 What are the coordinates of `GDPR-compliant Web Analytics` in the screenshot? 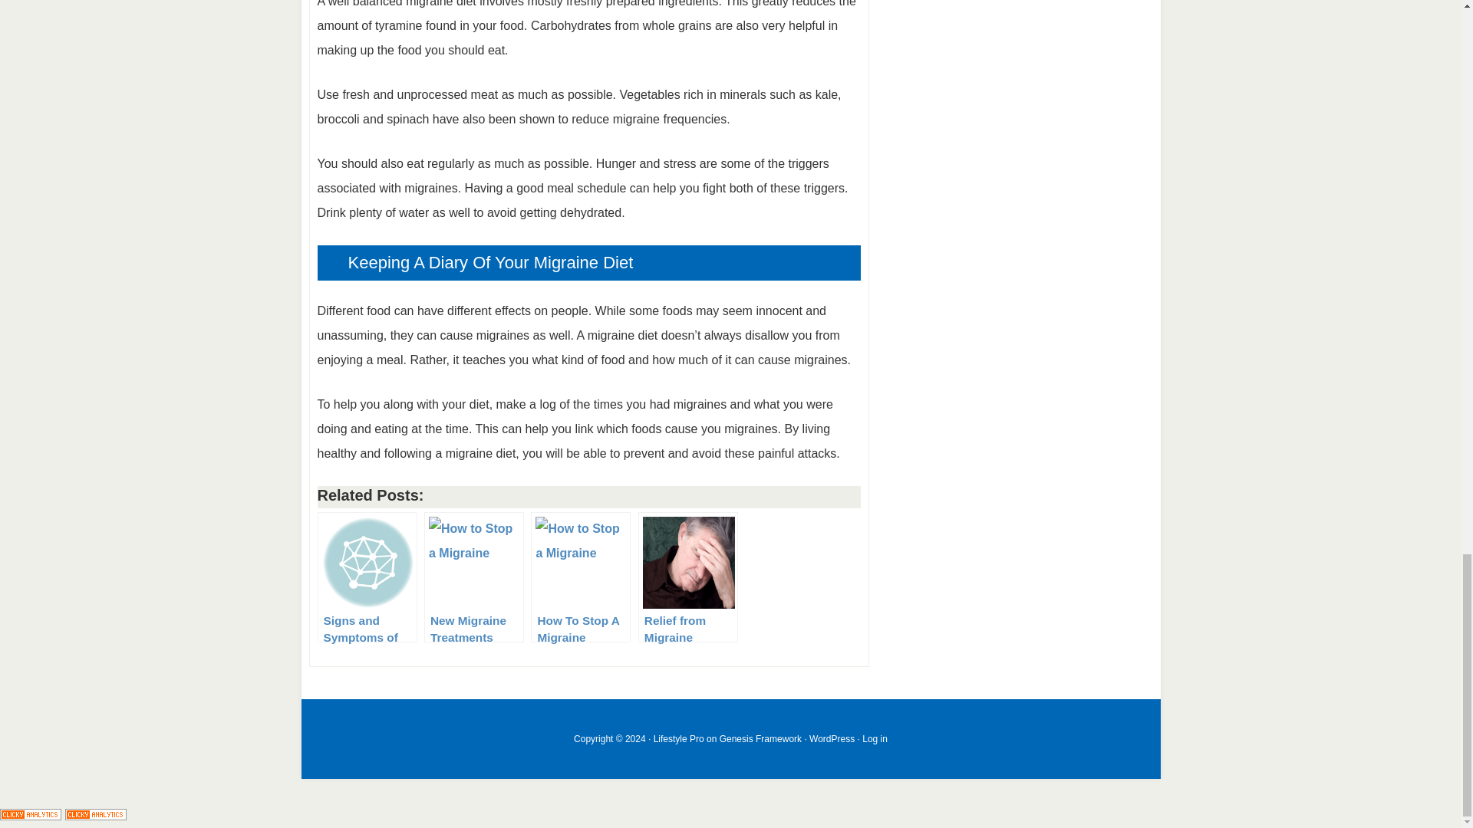 It's located at (31, 816).